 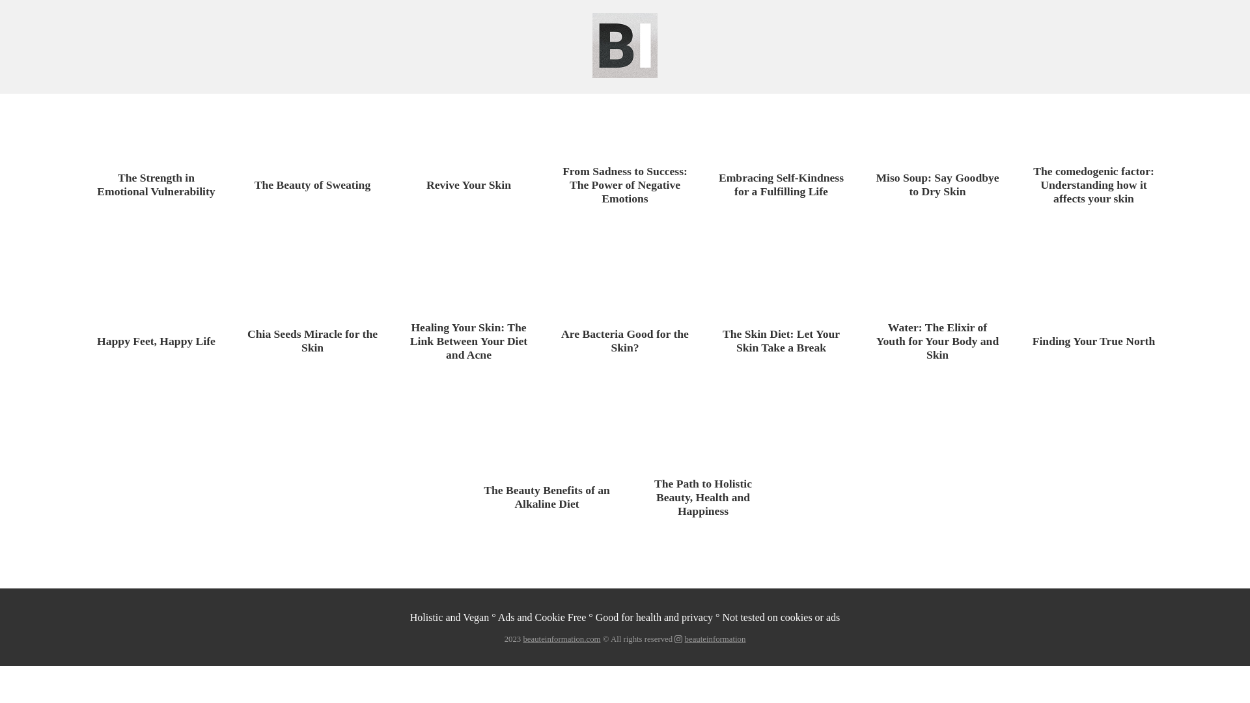 What do you see at coordinates (625, 341) in the screenshot?
I see `Are Bacteria Good for the Skin?` at bounding box center [625, 341].